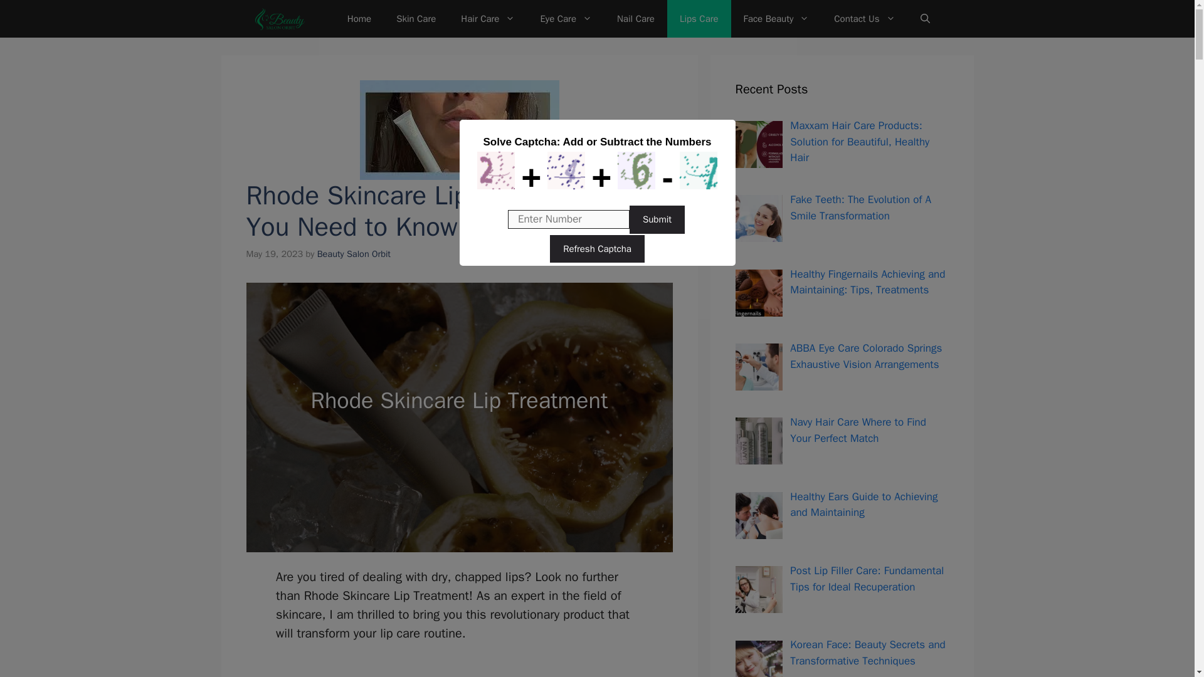 Image resolution: width=1204 pixels, height=677 pixels. What do you see at coordinates (597, 248) in the screenshot?
I see `Refresh Captcha` at bounding box center [597, 248].